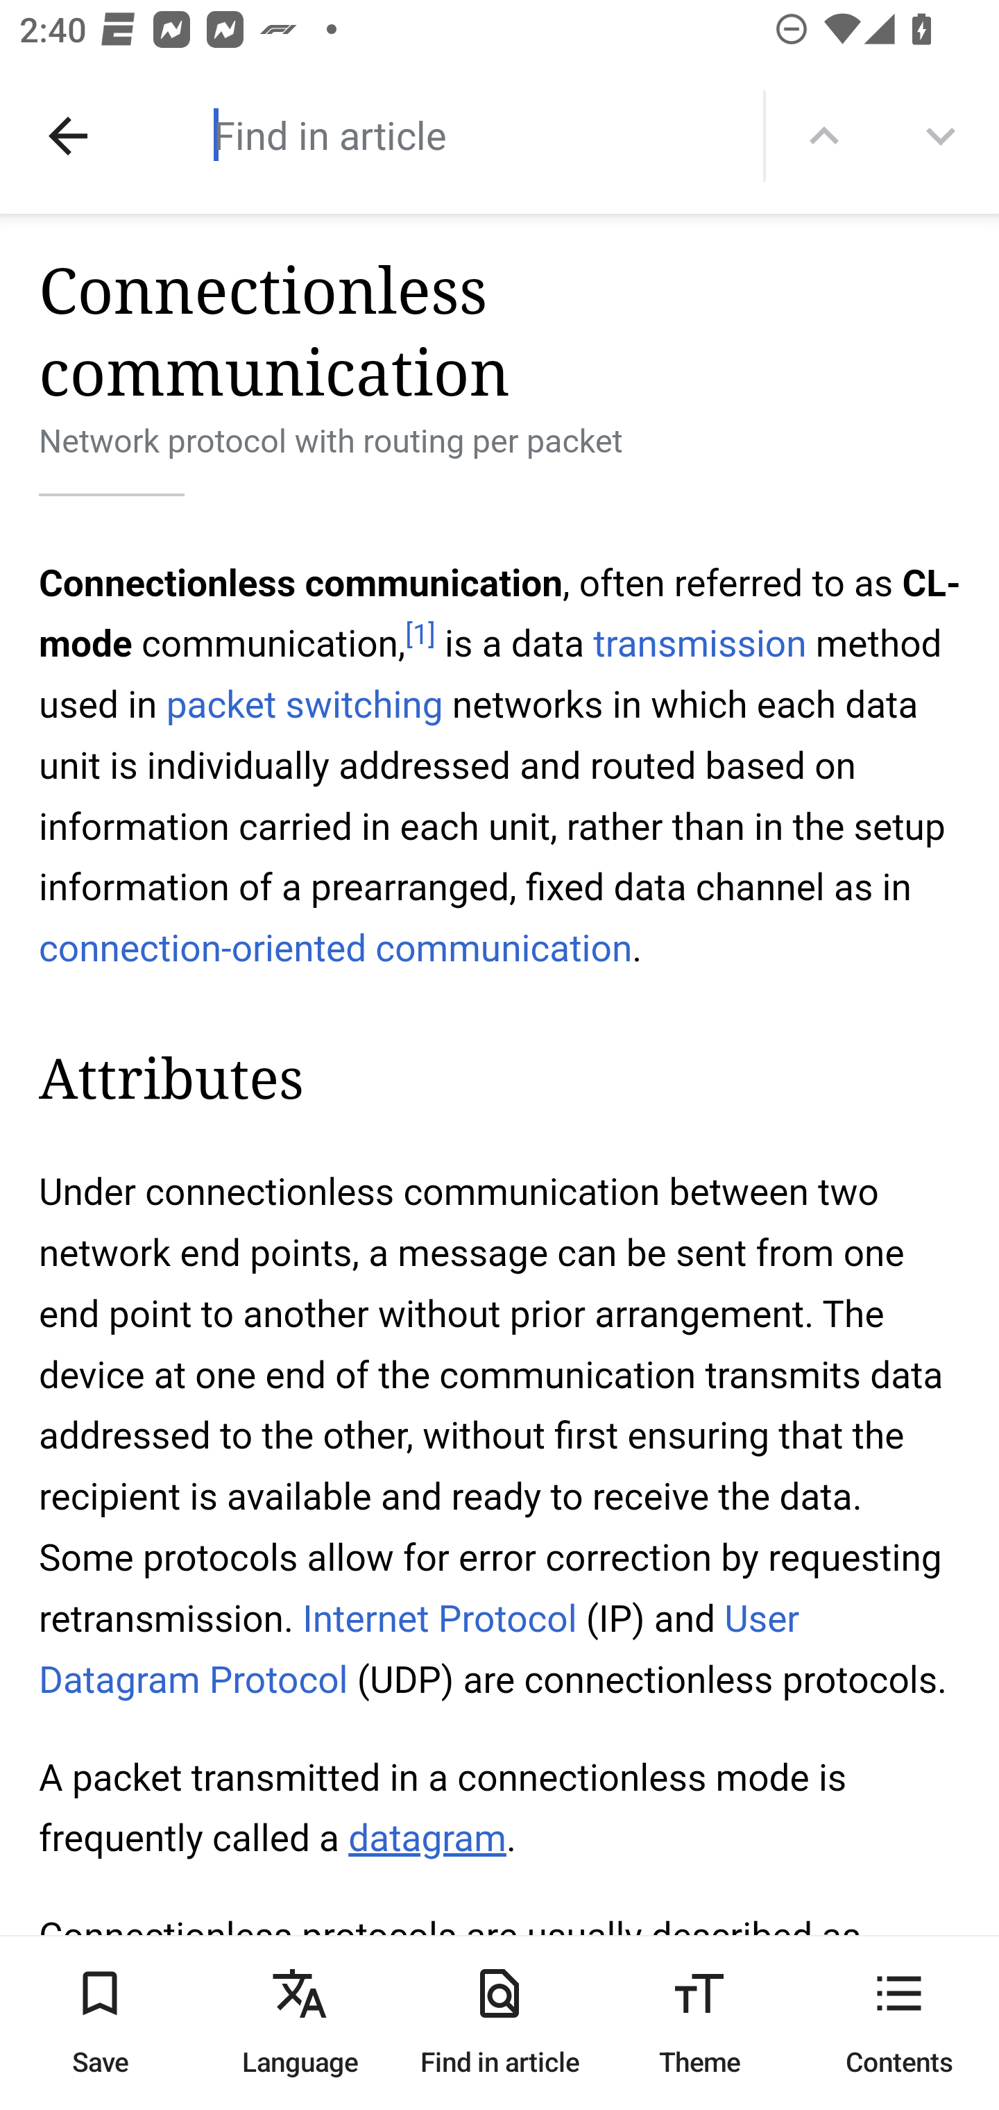  Describe the element at coordinates (438, 1619) in the screenshot. I see `Internet Protocol` at that location.